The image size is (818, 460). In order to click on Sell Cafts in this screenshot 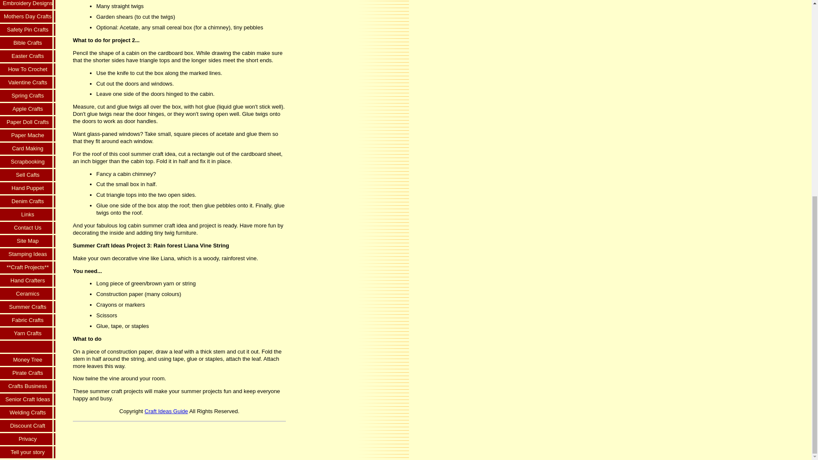, I will do `click(28, 175)`.